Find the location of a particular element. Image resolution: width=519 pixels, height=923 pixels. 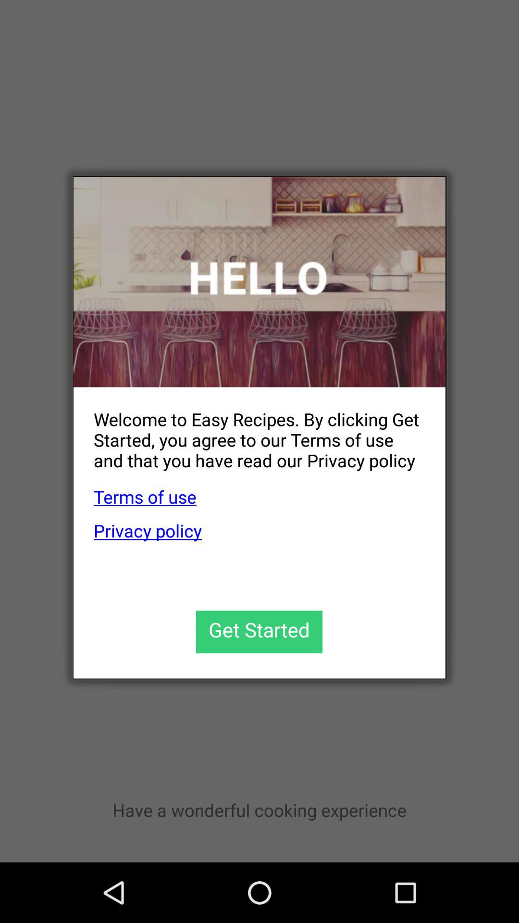

select icon below the privacy policy item is located at coordinates (259, 632).